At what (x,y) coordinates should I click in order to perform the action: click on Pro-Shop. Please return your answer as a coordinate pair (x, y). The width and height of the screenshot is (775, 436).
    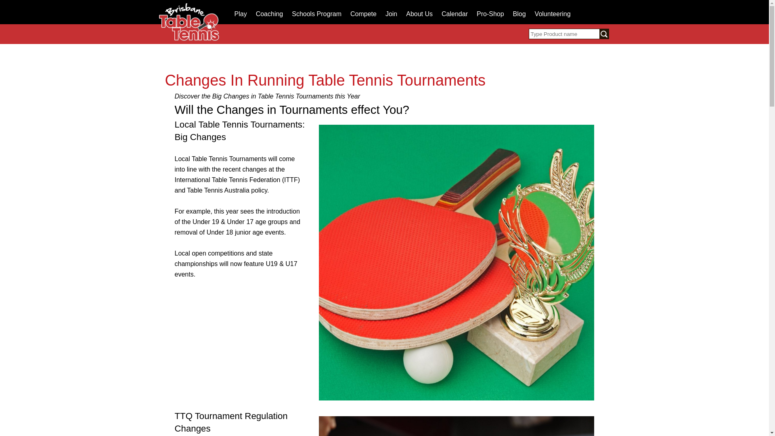
    Looking at the image, I should click on (490, 15).